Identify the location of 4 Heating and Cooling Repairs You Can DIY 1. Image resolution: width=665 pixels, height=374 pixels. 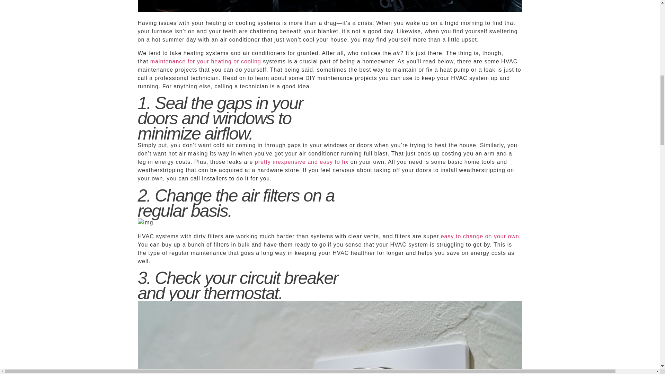
(145, 222).